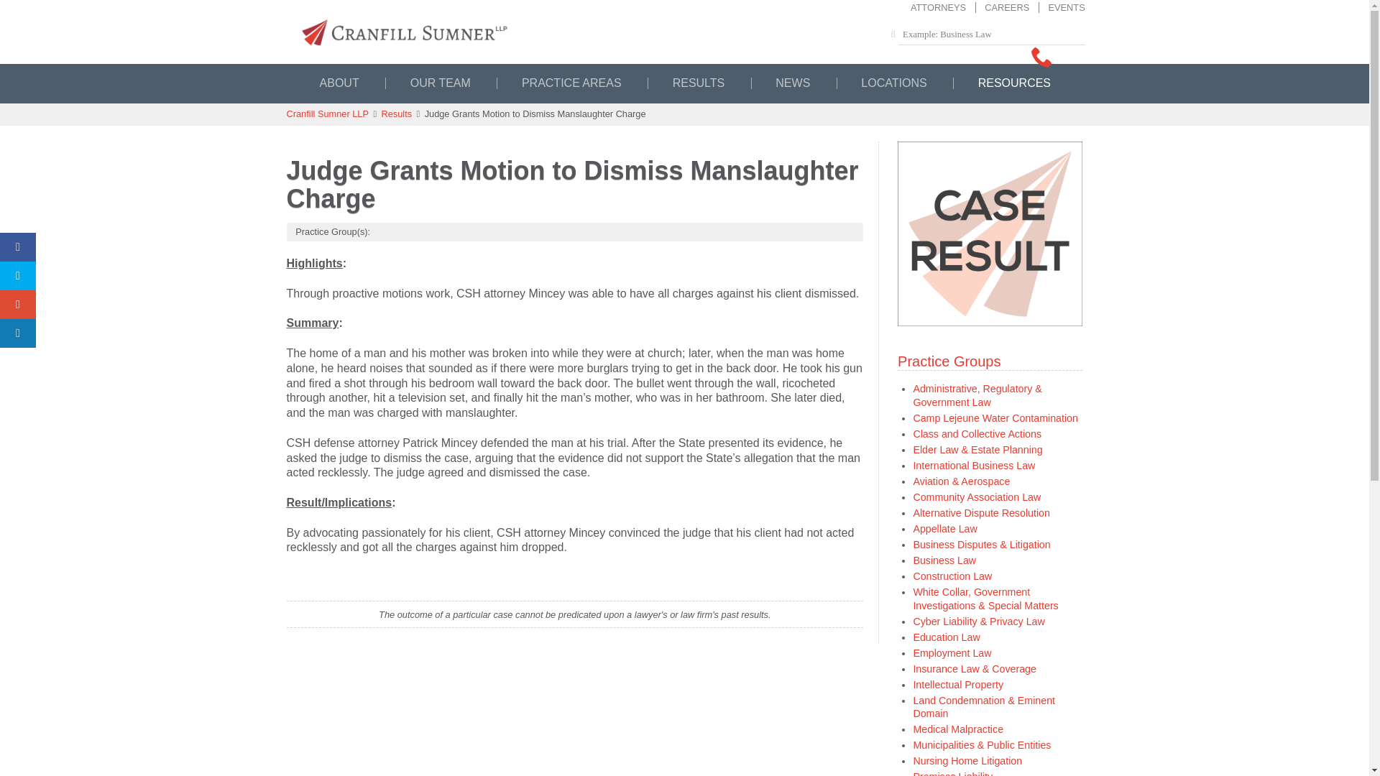 Image resolution: width=1380 pixels, height=776 pixels. What do you see at coordinates (793, 83) in the screenshot?
I see `NEWS` at bounding box center [793, 83].